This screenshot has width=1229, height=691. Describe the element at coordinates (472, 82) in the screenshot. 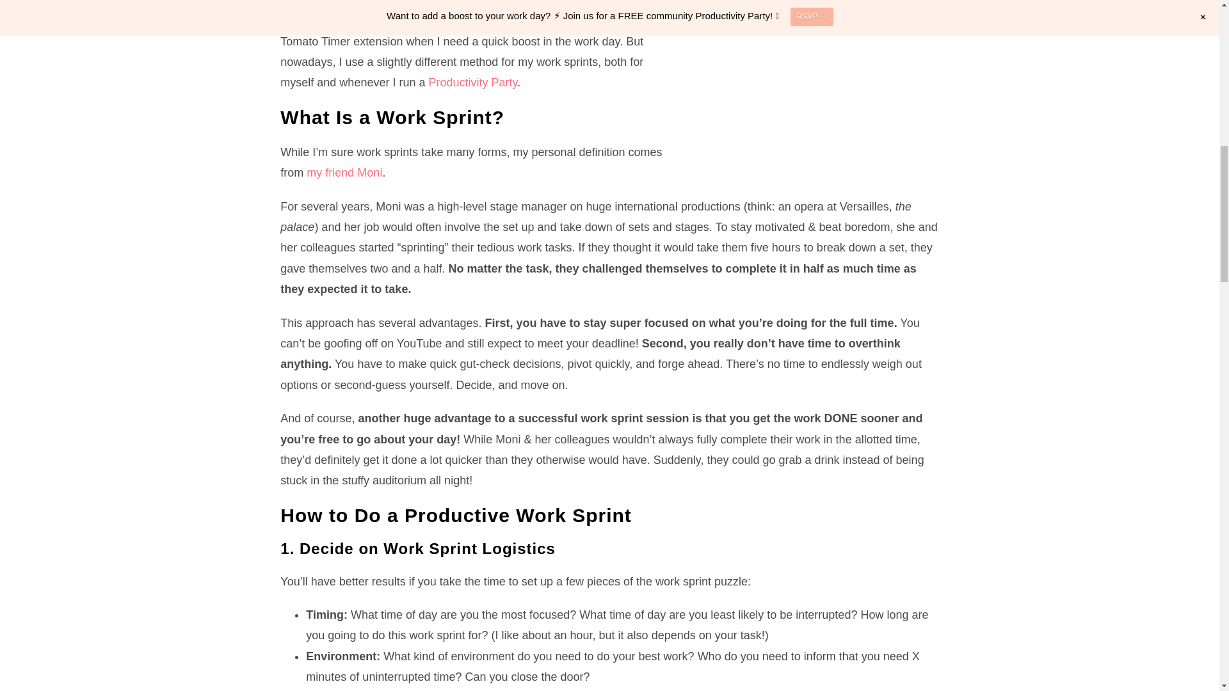

I see `Productivity Party` at that location.